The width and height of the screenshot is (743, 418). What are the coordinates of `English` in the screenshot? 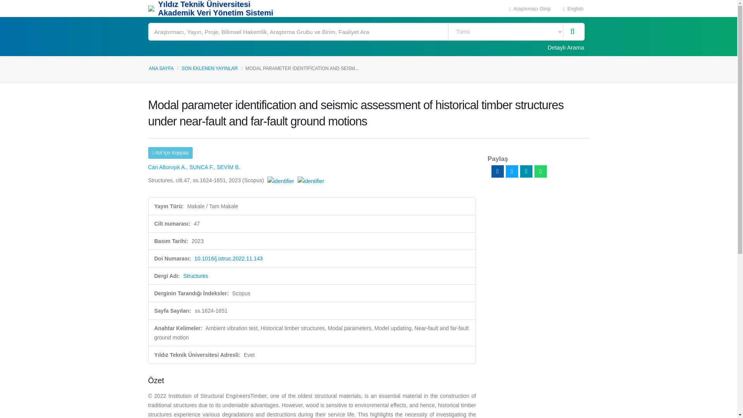 It's located at (573, 9).